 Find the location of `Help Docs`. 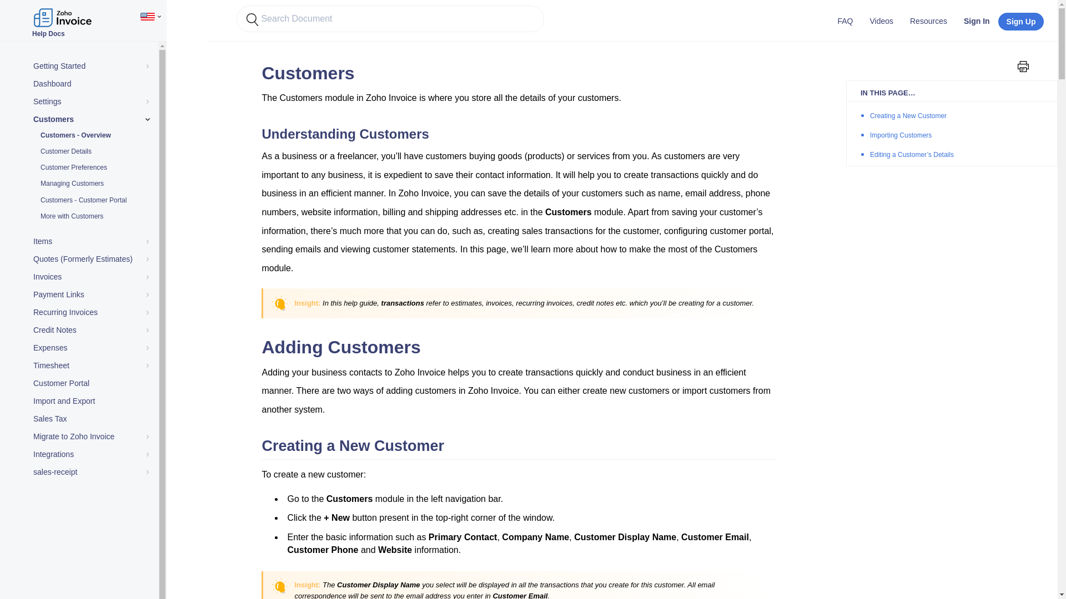

Help Docs is located at coordinates (63, 13).